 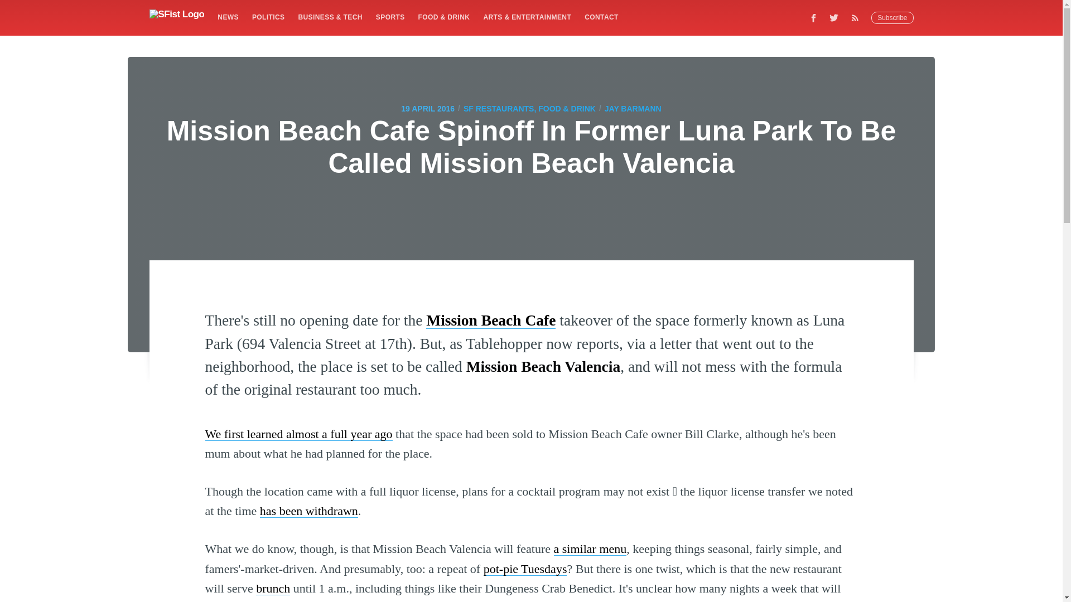 I want to click on JAY BARMANN, so click(x=633, y=108).